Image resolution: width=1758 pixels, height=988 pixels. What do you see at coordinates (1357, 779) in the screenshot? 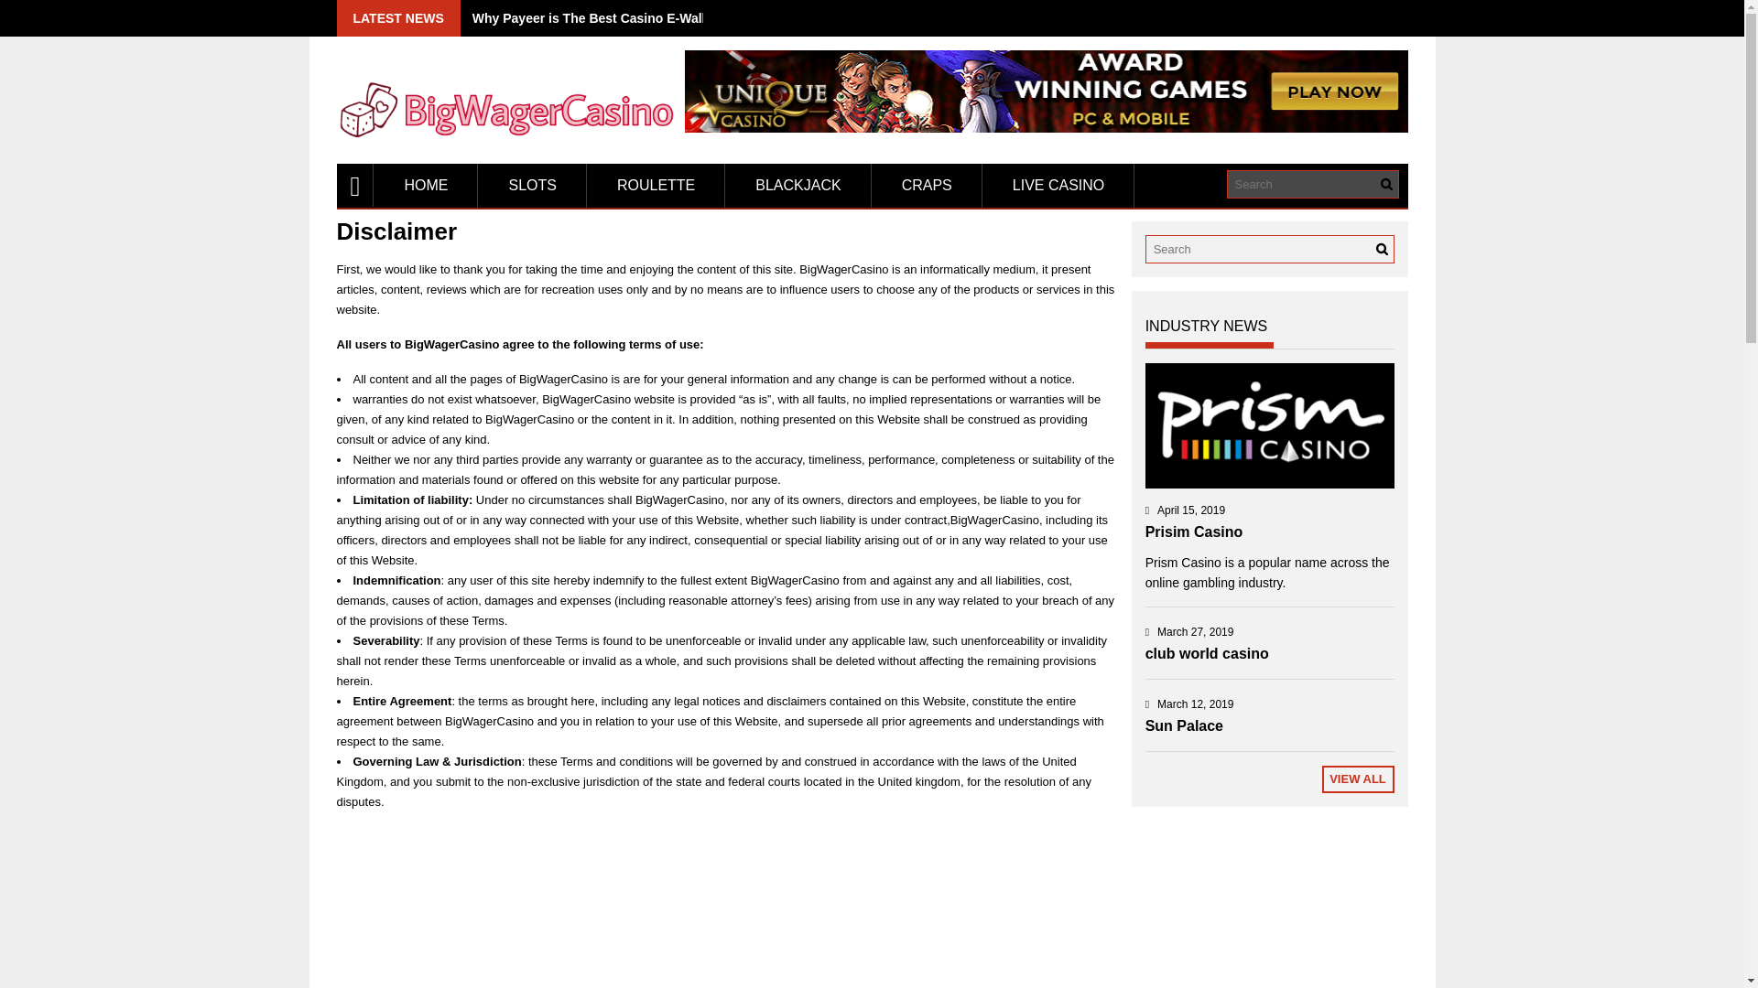
I see `View All` at bounding box center [1357, 779].